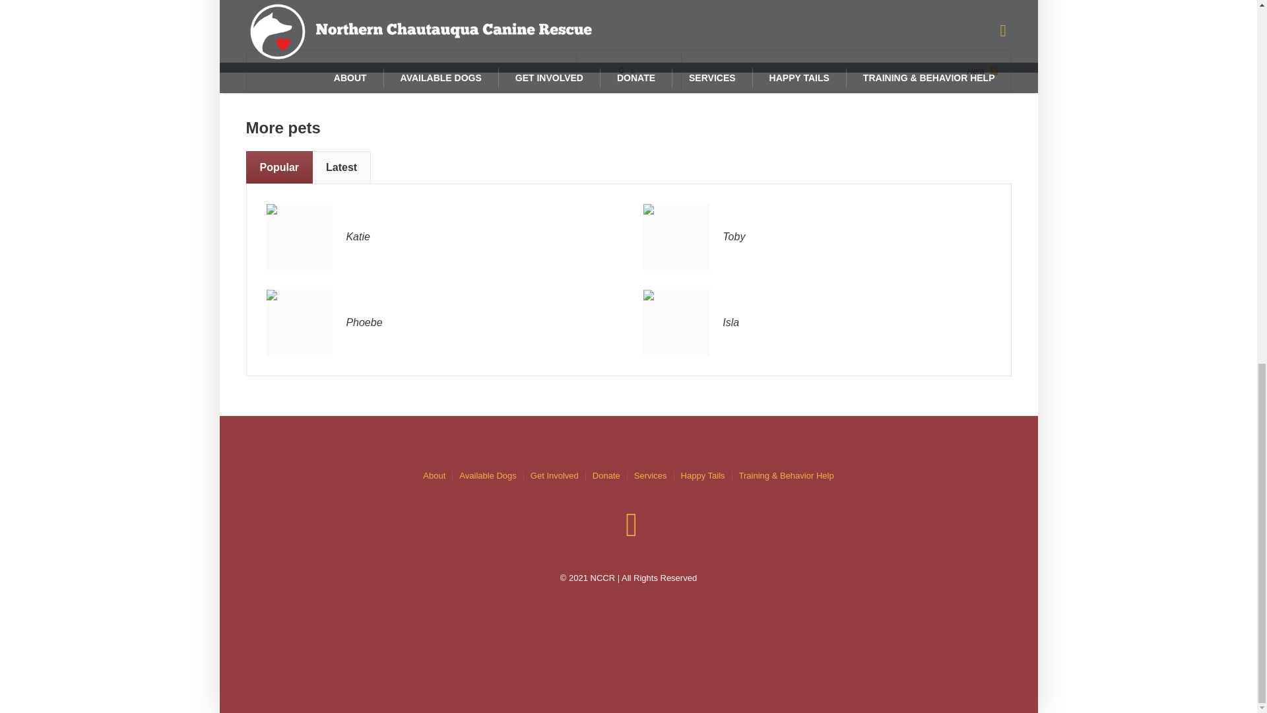 Image resolution: width=1267 pixels, height=713 pixels. Describe the element at coordinates (358, 236) in the screenshot. I see `Katie` at that location.